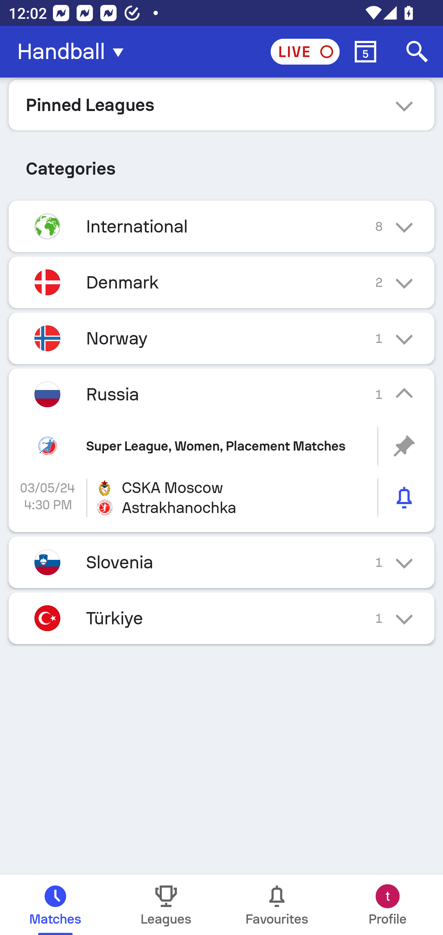  Describe the element at coordinates (417, 52) in the screenshot. I see `Search` at that location.